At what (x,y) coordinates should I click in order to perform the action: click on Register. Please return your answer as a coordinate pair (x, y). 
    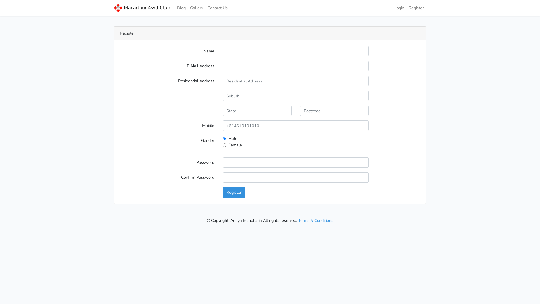
    Looking at the image, I should click on (416, 8).